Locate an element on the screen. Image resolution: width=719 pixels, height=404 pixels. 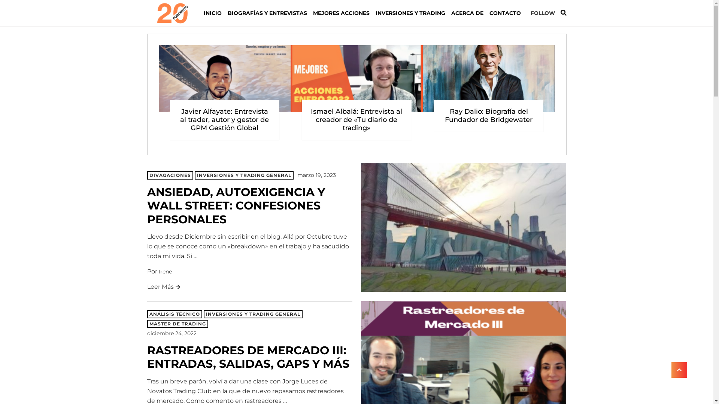
MASTER DE TRADING is located at coordinates (178, 324).